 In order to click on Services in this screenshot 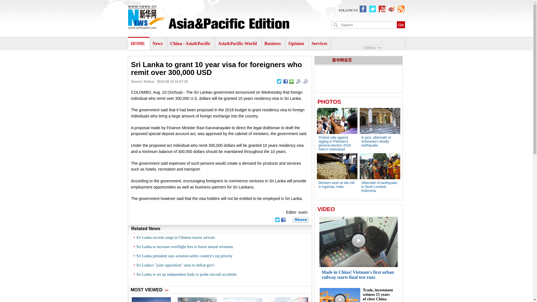, I will do `click(319, 43)`.